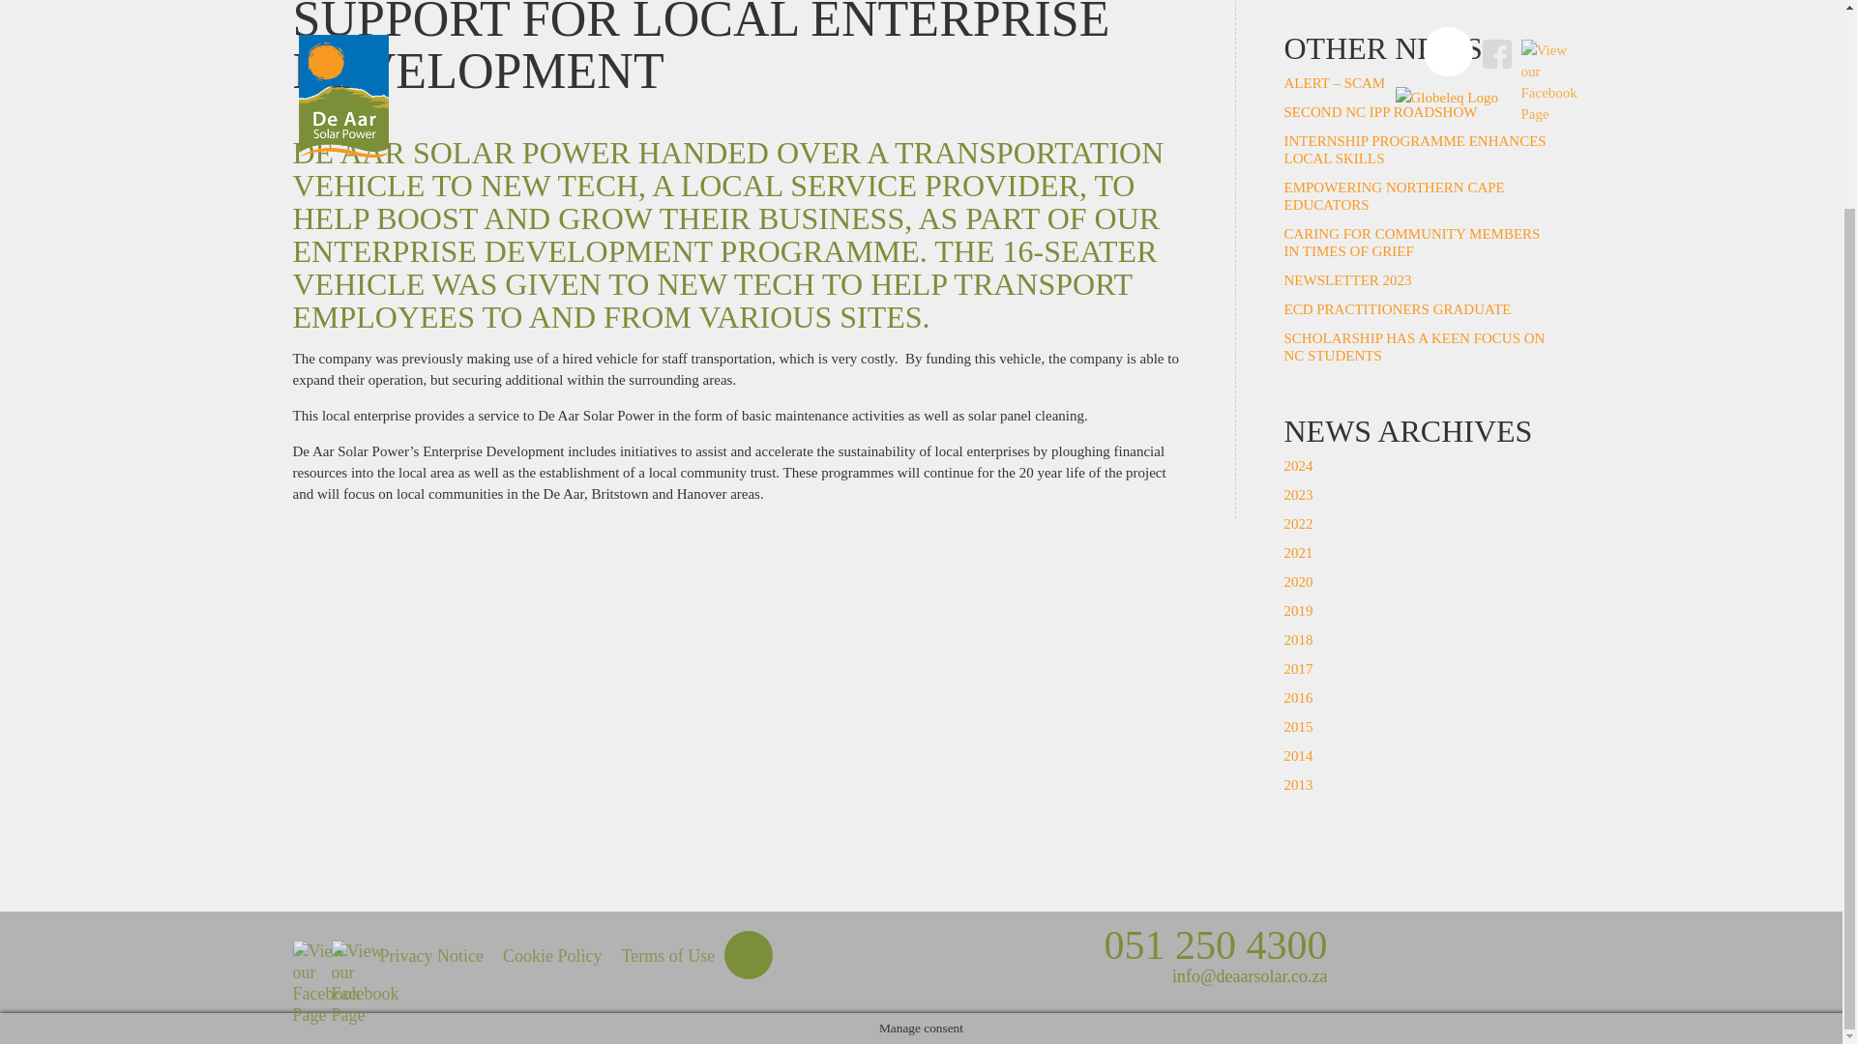  Describe the element at coordinates (1416, 149) in the screenshot. I see `INTERNSHIP PROGRAMME ENHANCES LOCAL SKILLS` at that location.